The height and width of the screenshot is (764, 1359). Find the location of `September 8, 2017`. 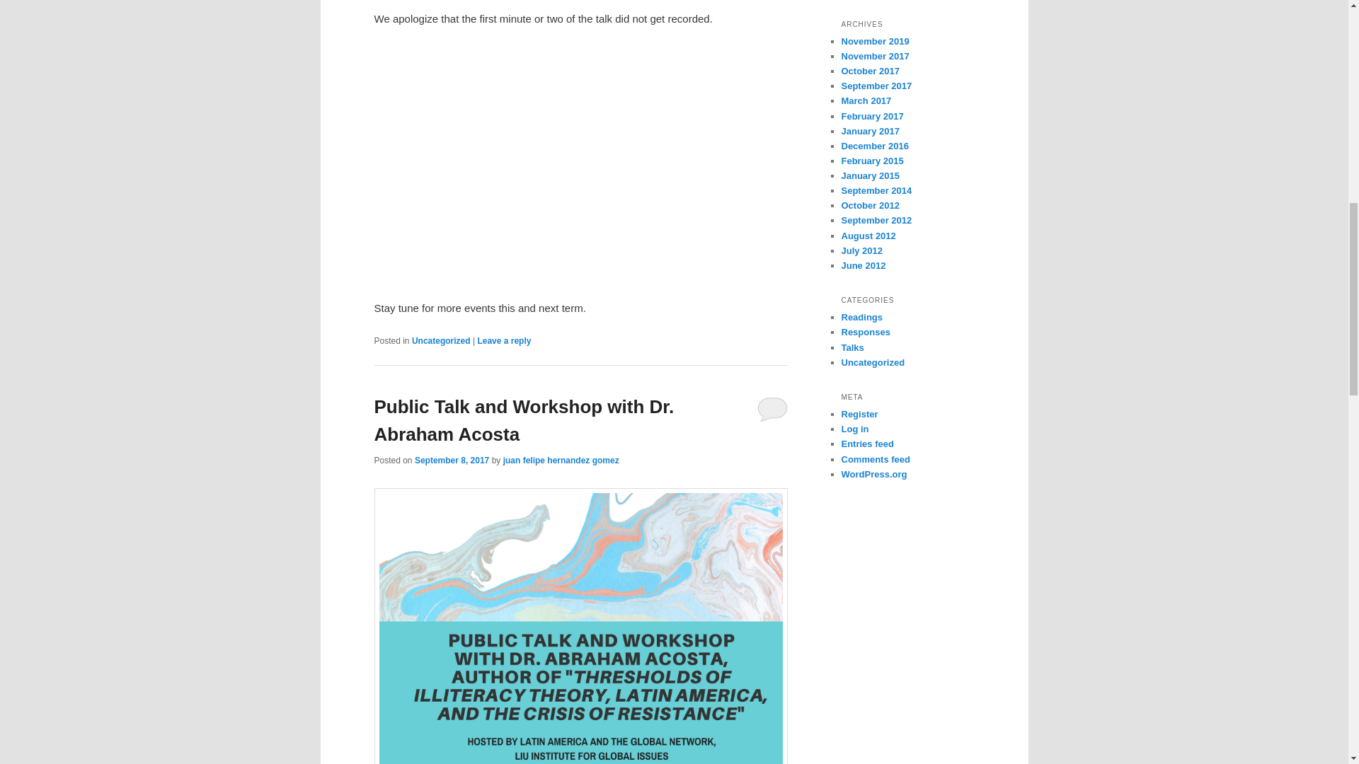

September 8, 2017 is located at coordinates (452, 460).